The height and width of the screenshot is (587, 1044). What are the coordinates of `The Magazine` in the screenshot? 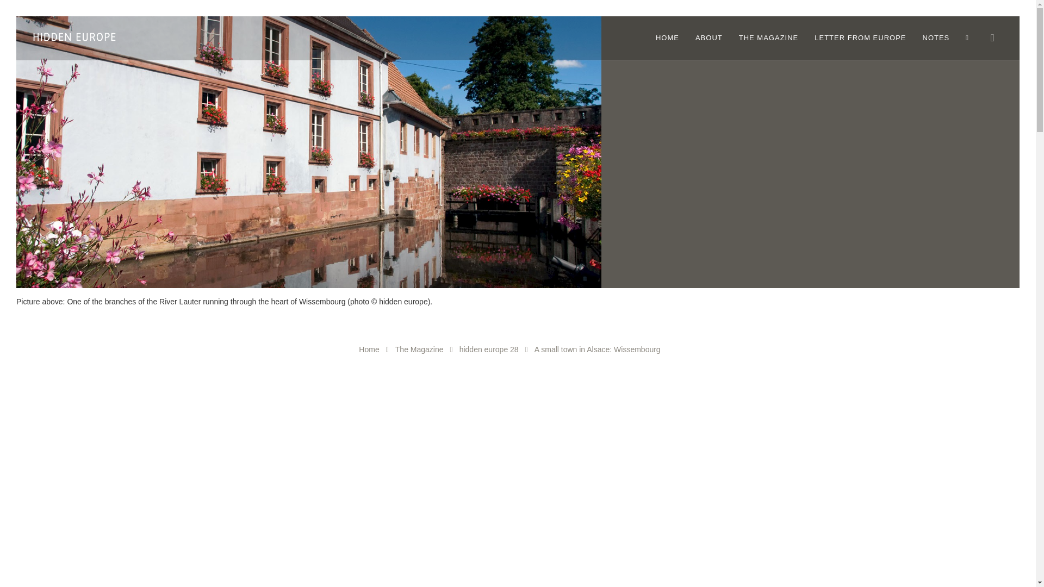 It's located at (420, 349).